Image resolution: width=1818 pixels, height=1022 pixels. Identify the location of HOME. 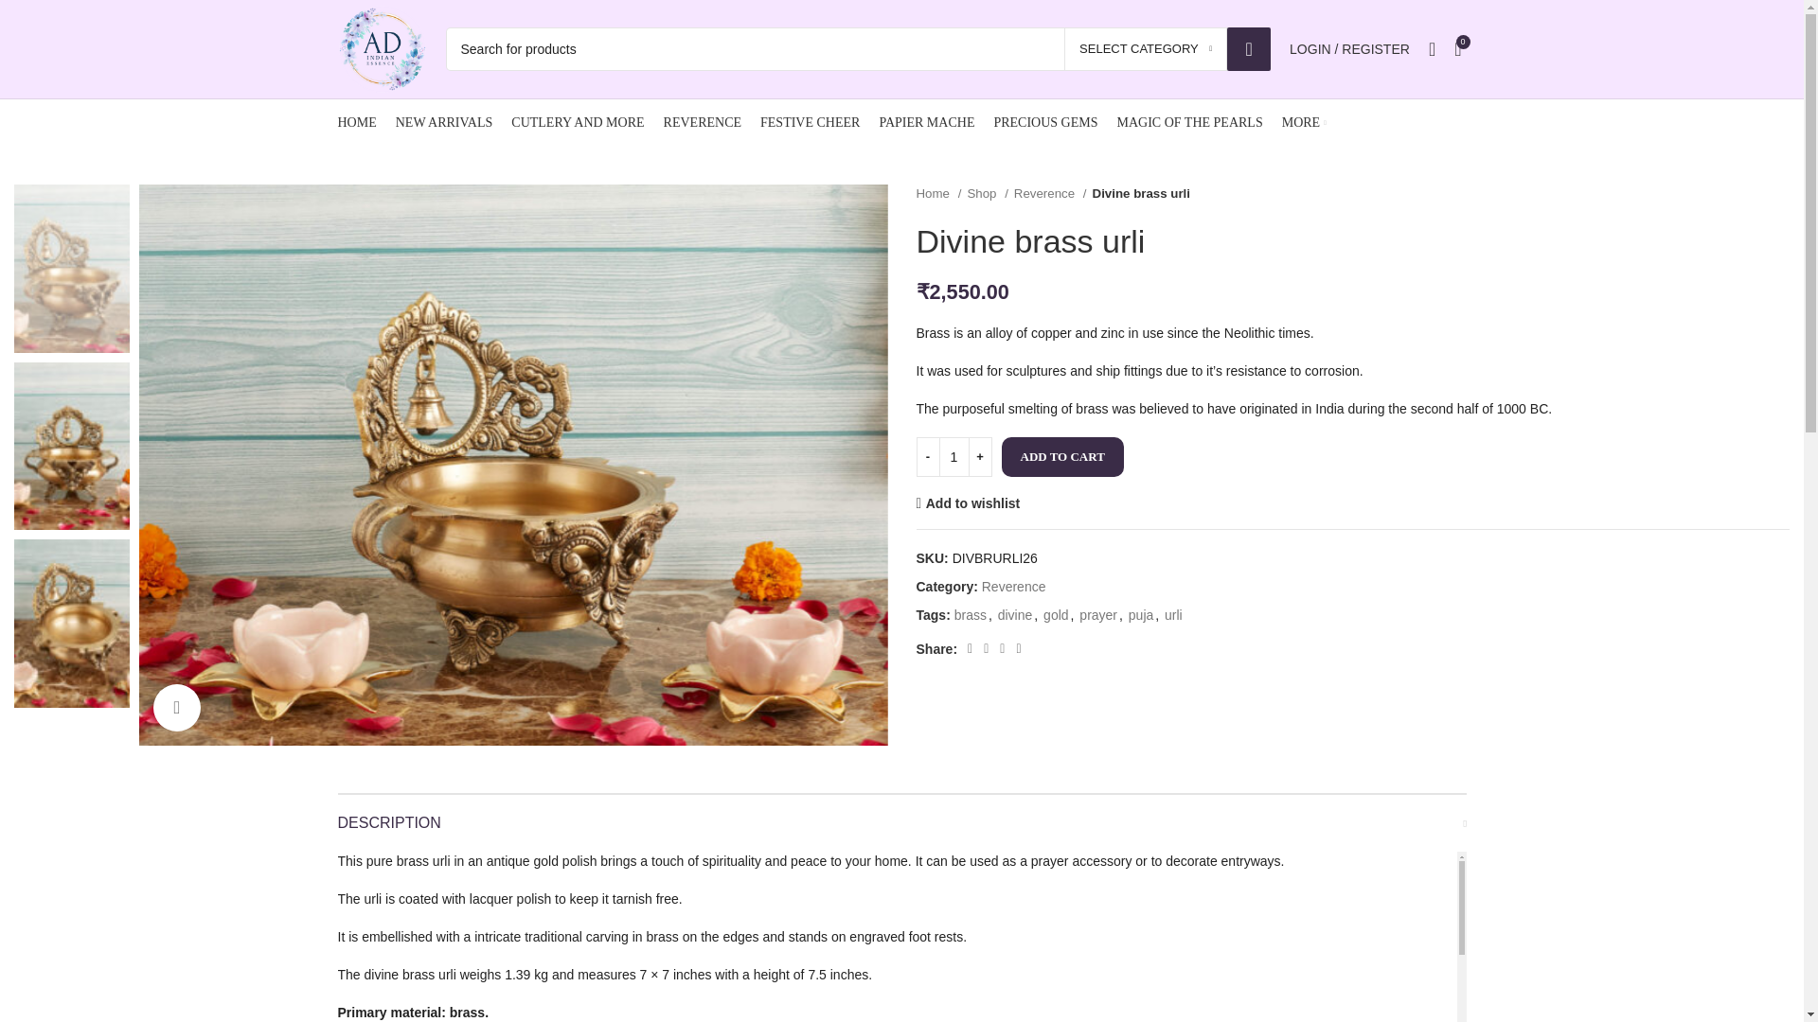
(356, 123).